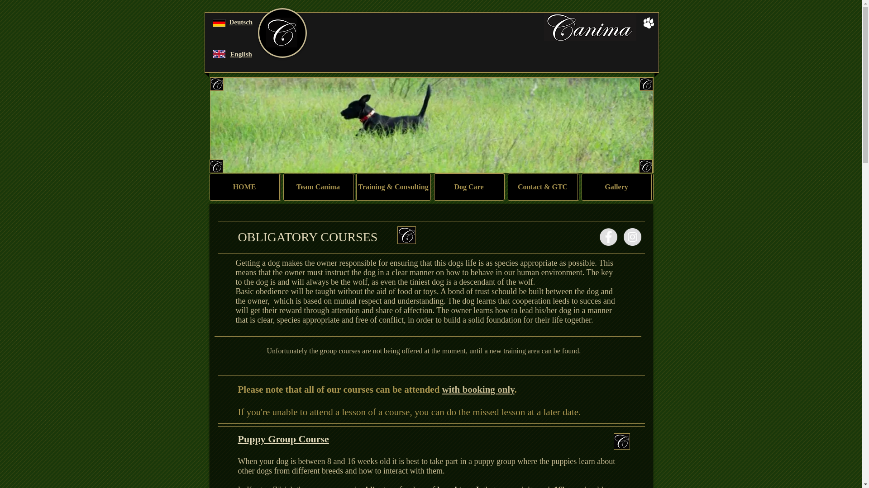  I want to click on HOME, so click(246, 187).